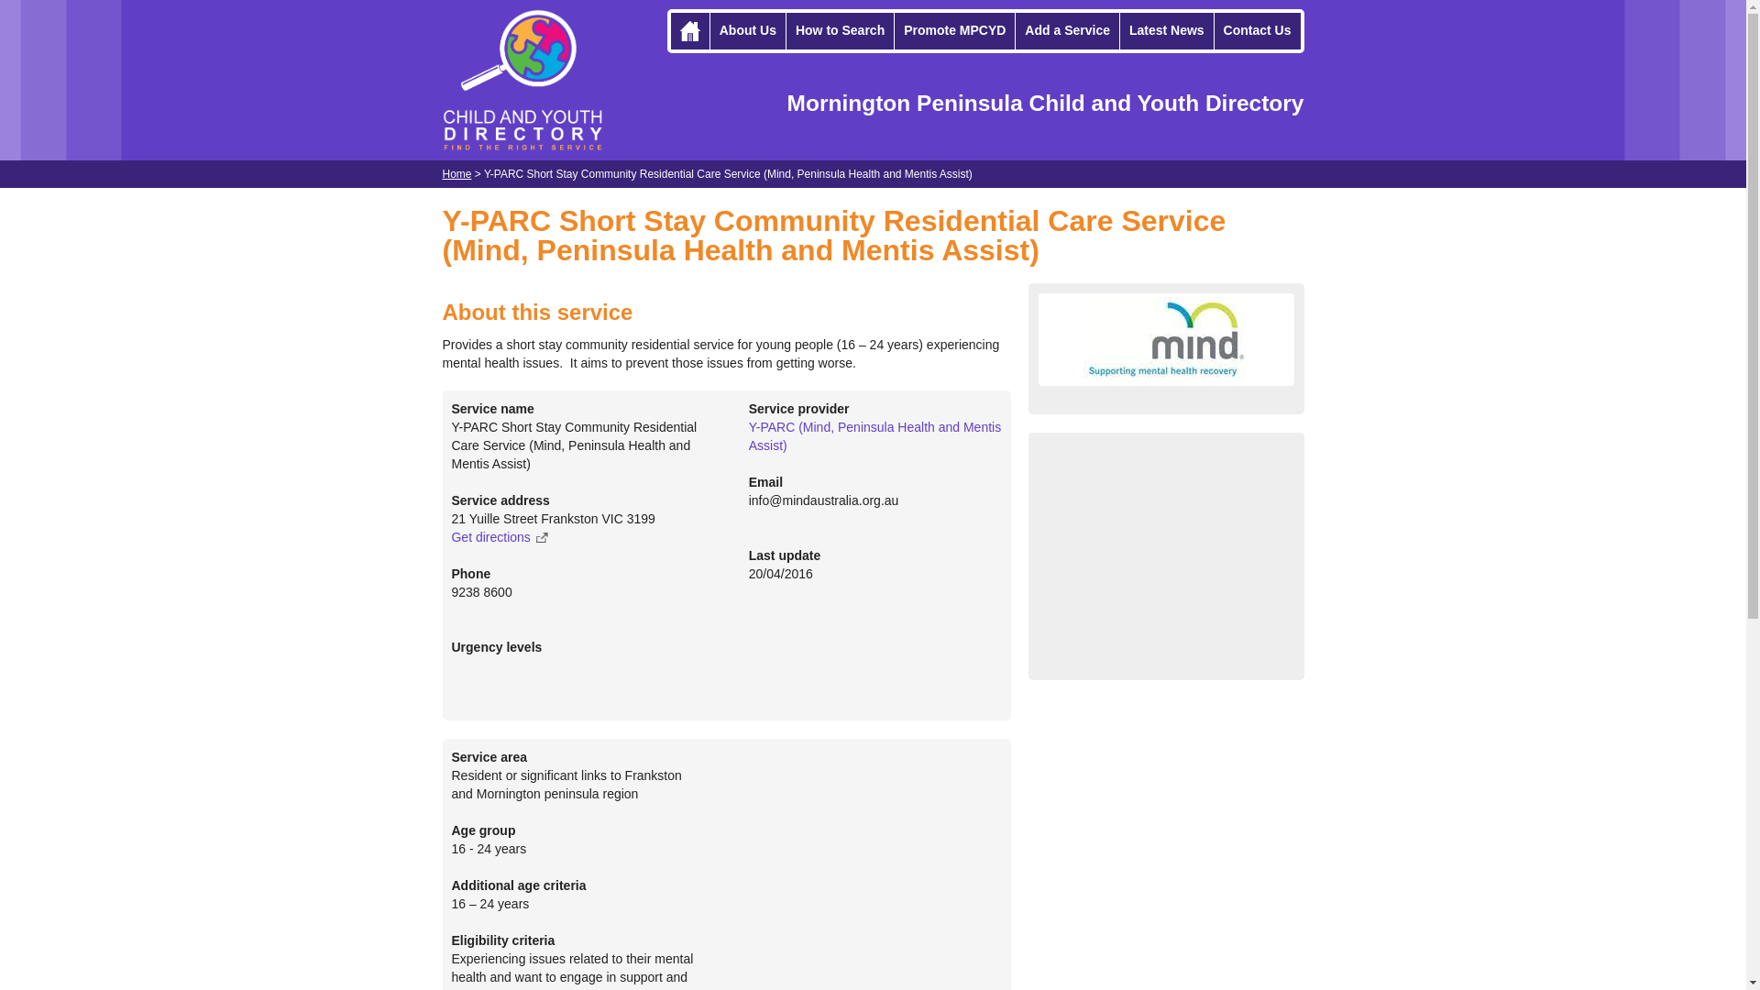 This screenshot has height=990, width=1760. Describe the element at coordinates (874, 436) in the screenshot. I see `Y-PARC (Mind, Peninsula Health and Mentis Assist)` at that location.